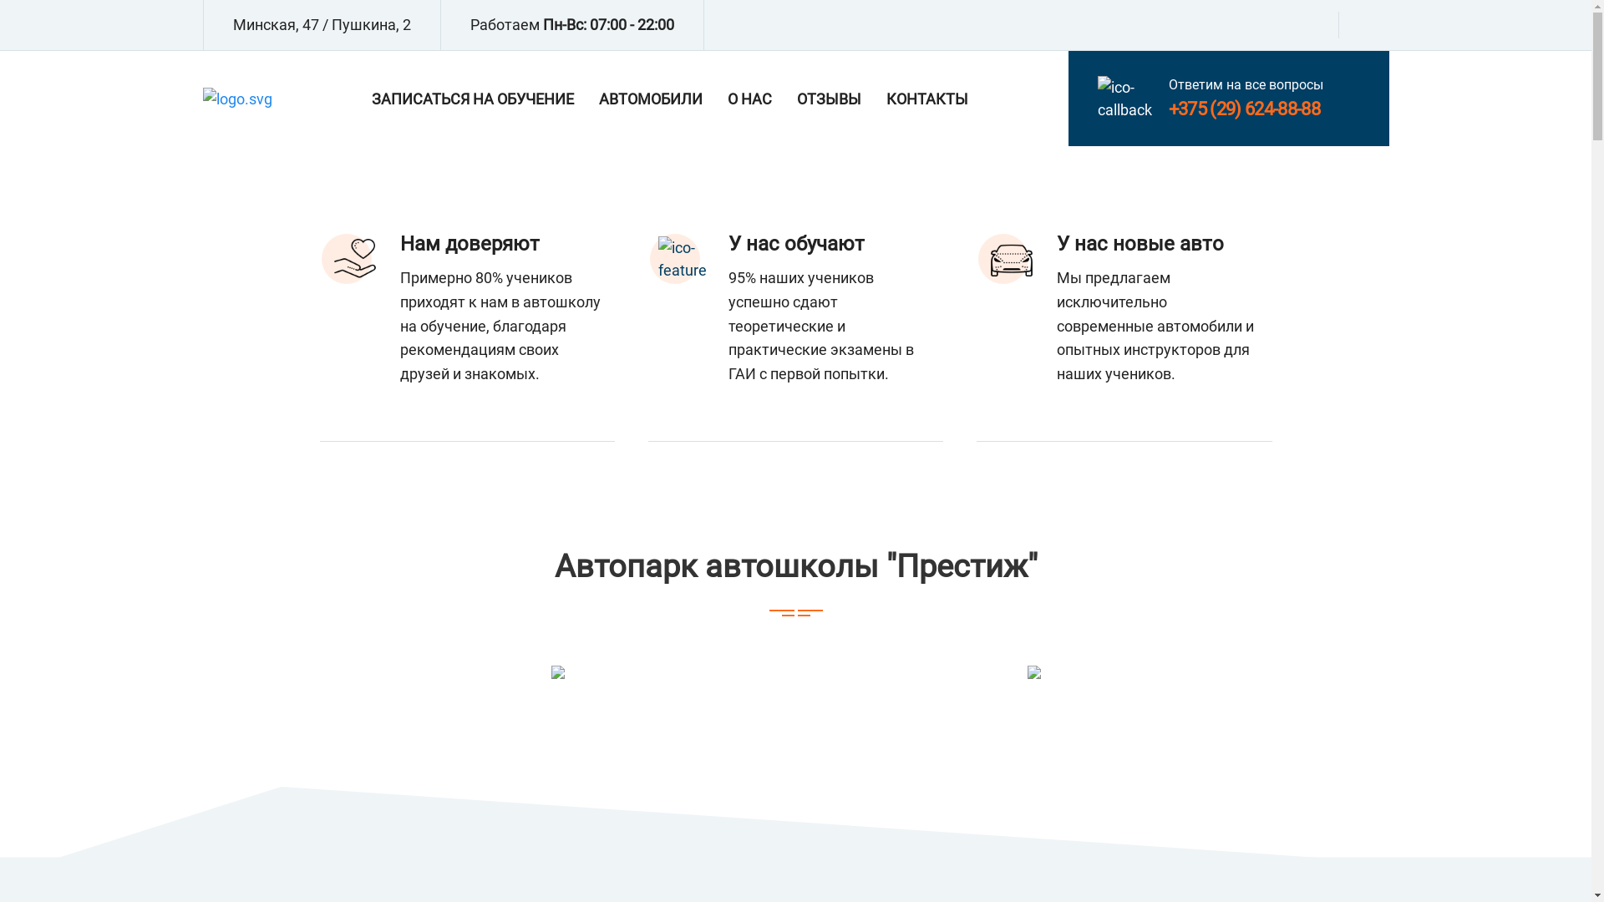  I want to click on logo.svg, so click(237, 99).